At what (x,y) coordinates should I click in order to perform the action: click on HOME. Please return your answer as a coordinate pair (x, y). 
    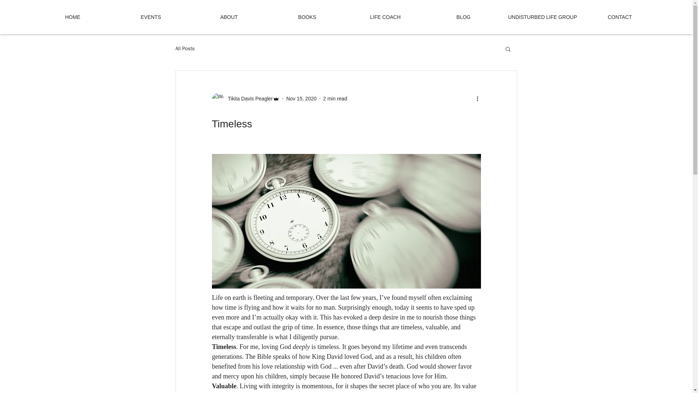
    Looking at the image, I should click on (73, 17).